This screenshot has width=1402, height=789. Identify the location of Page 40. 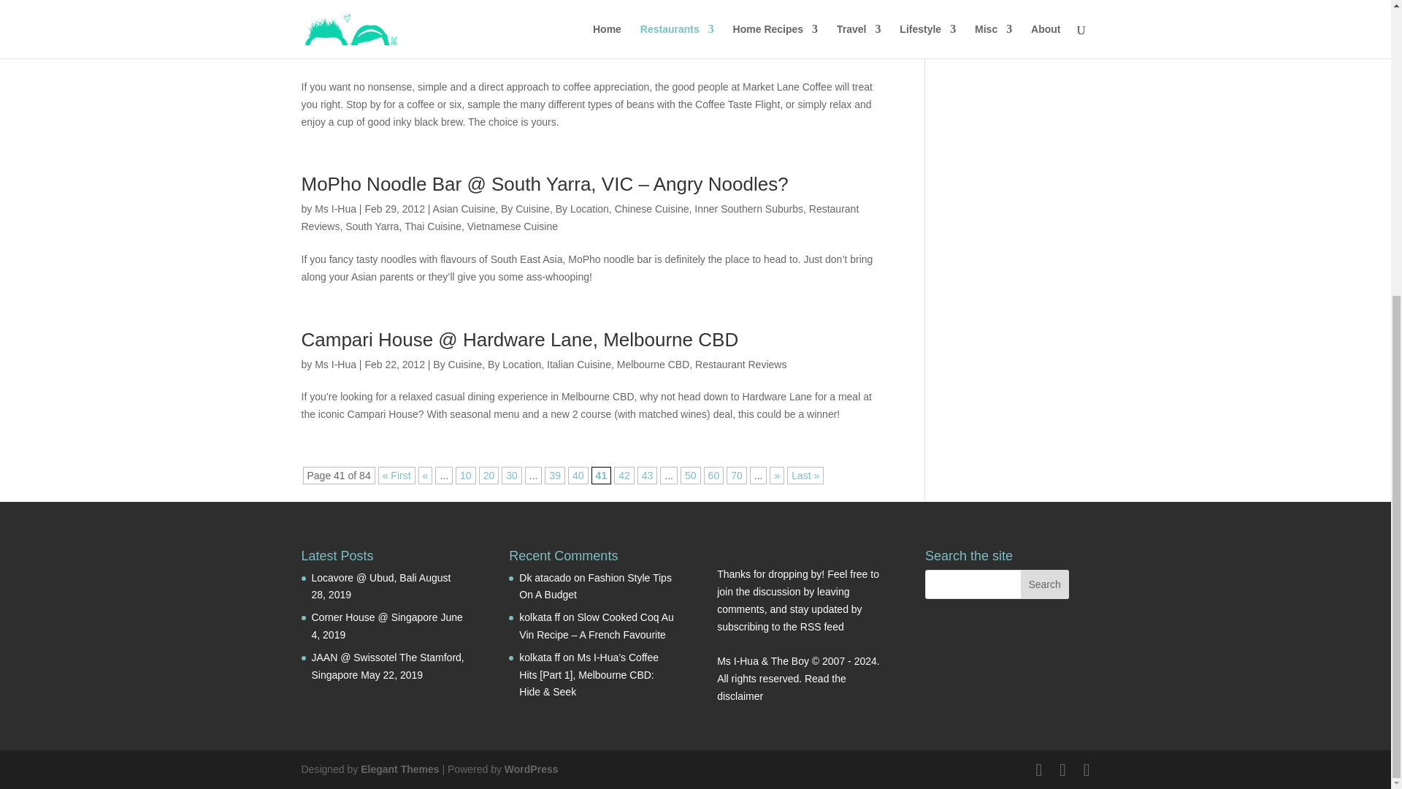
(578, 476).